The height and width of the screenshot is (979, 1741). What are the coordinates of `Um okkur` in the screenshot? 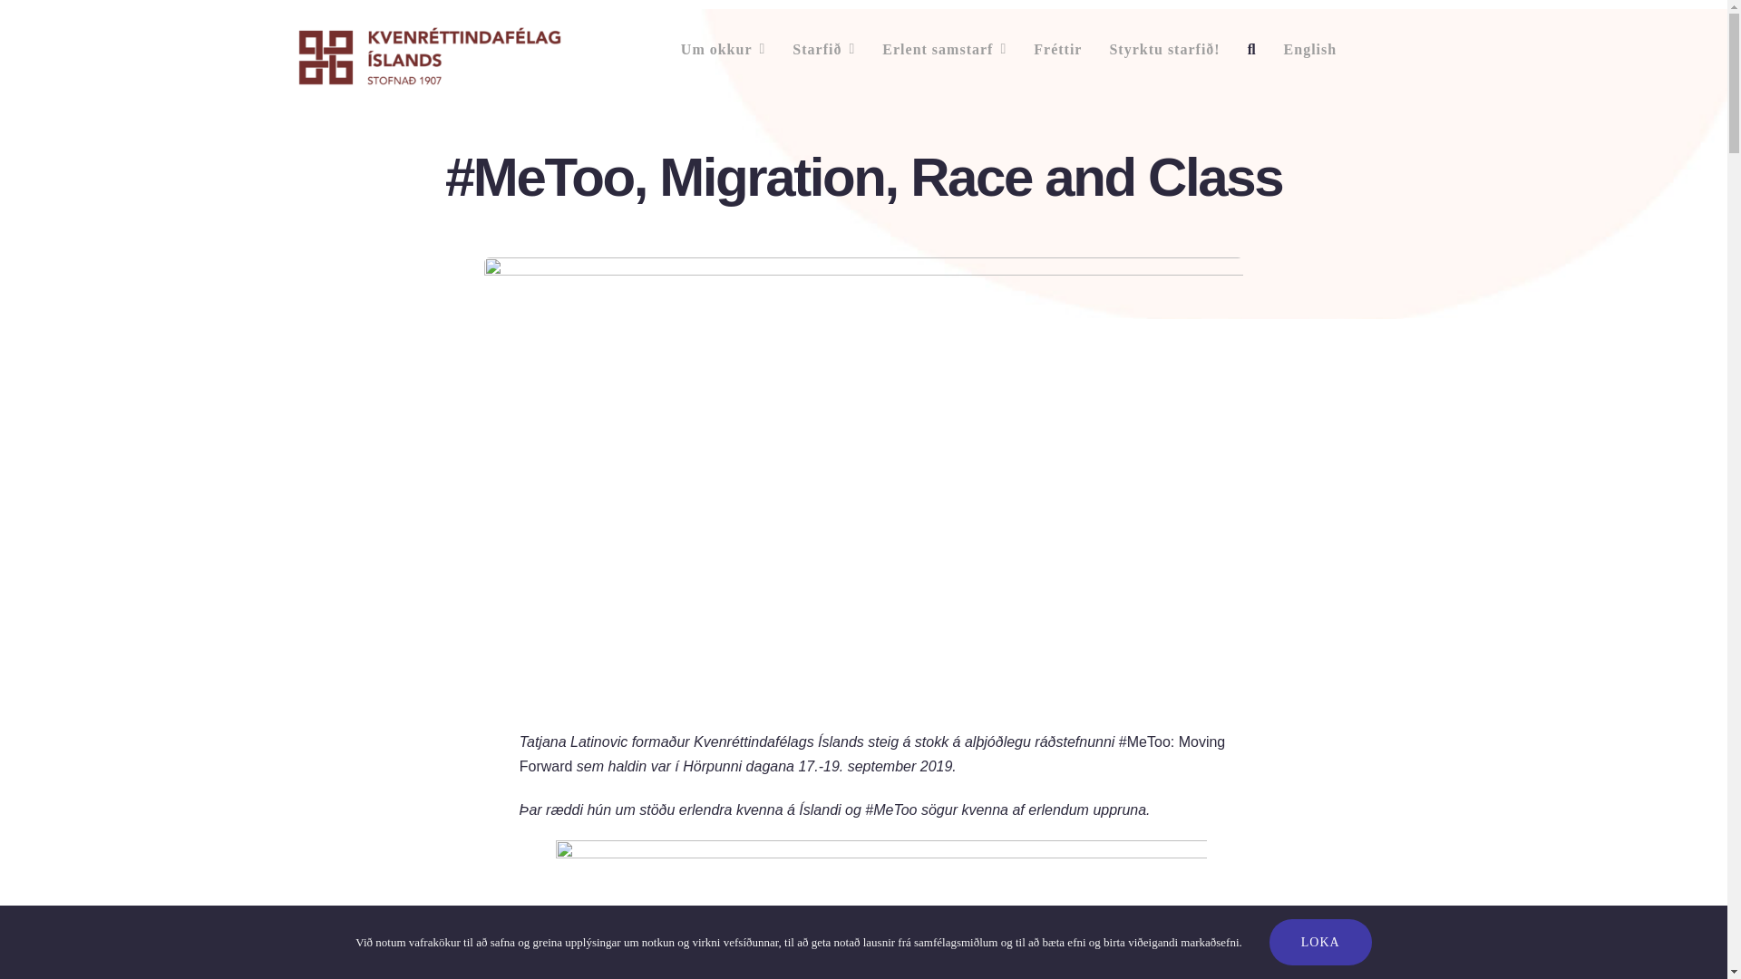 It's located at (723, 49).